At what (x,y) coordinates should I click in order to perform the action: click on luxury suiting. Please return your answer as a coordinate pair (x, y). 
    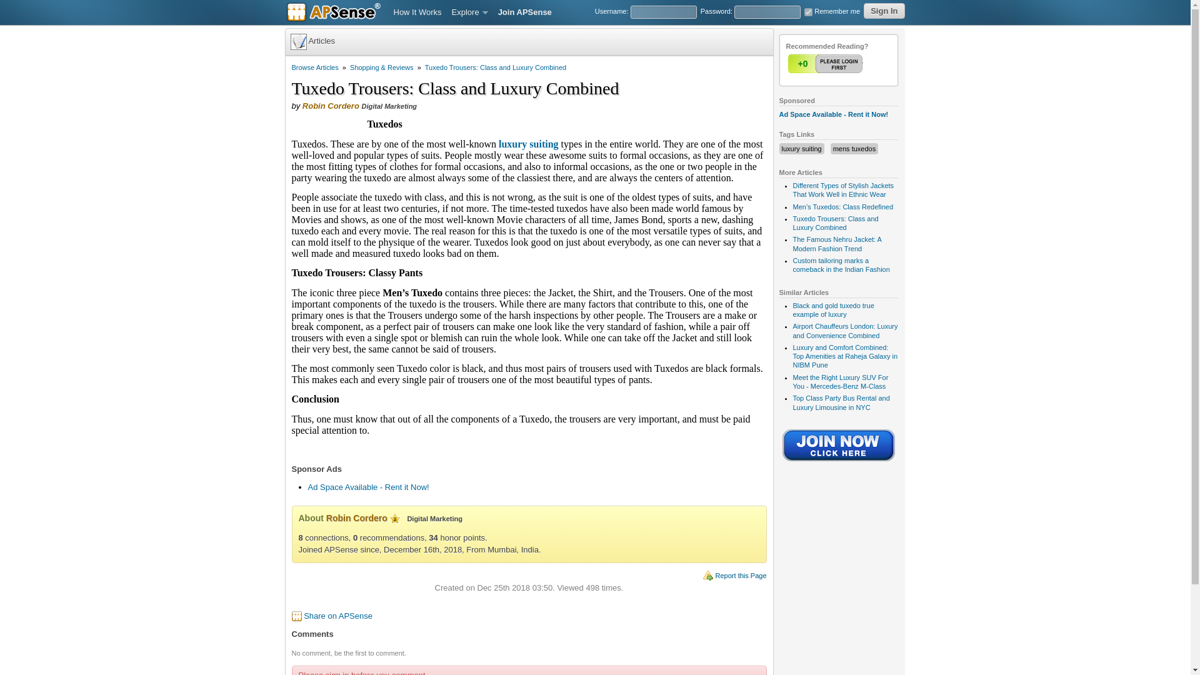
    Looking at the image, I should click on (529, 144).